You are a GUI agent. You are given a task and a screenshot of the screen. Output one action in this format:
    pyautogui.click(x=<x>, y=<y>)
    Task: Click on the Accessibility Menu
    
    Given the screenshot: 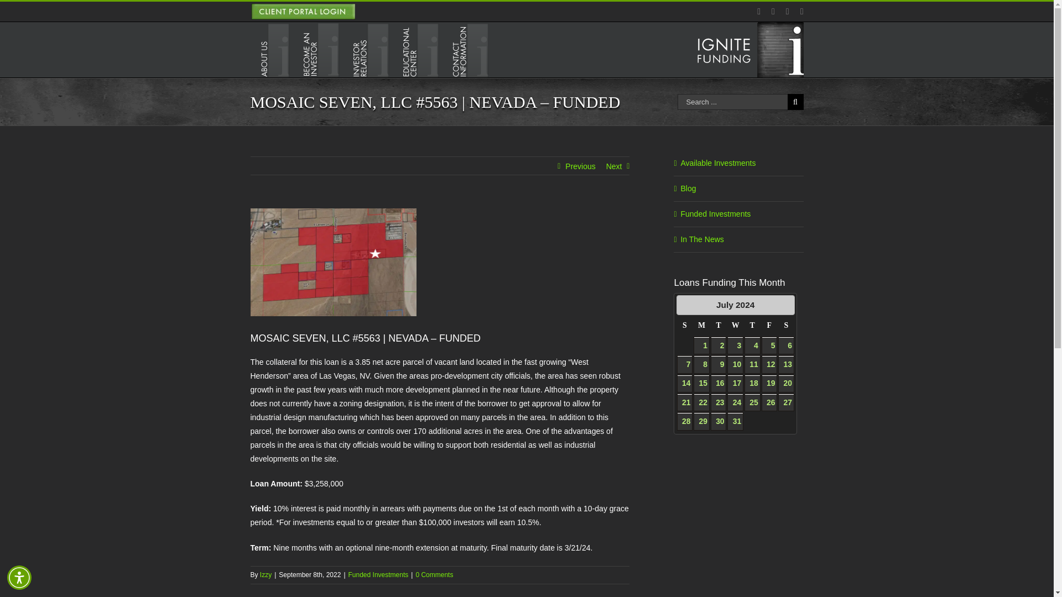 What is the action you would take?
    pyautogui.click(x=19, y=577)
    